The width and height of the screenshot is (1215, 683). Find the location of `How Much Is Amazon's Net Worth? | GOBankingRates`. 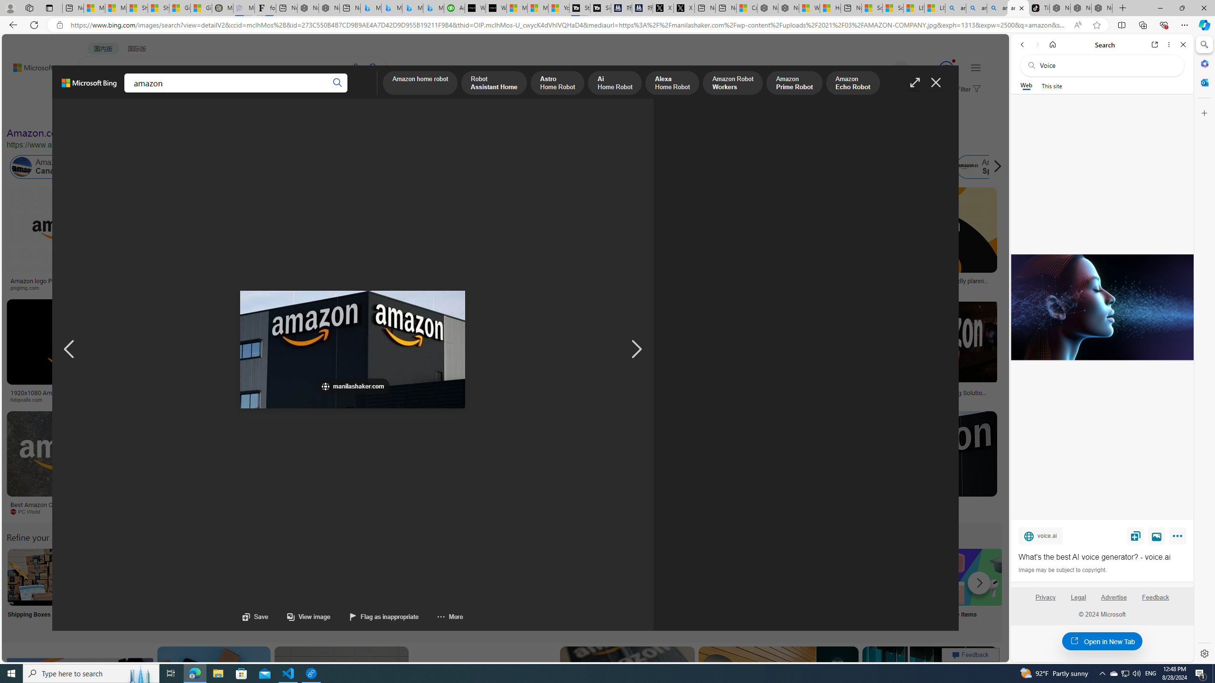

How Much Is Amazon's Net Worth? | GOBankingRates is located at coordinates (230, 396).